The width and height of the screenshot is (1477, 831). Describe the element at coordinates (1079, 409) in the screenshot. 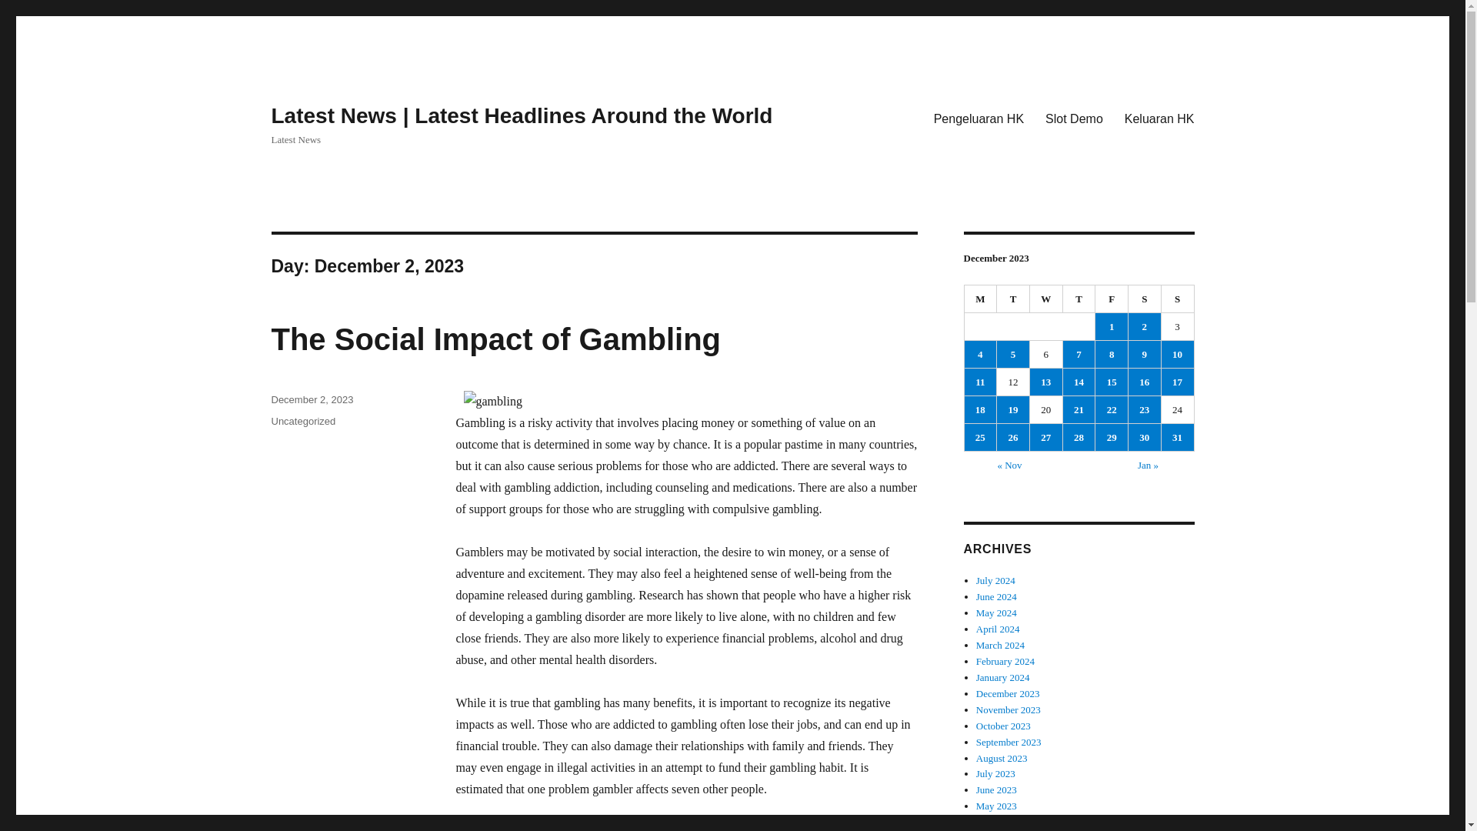

I see `21` at that location.